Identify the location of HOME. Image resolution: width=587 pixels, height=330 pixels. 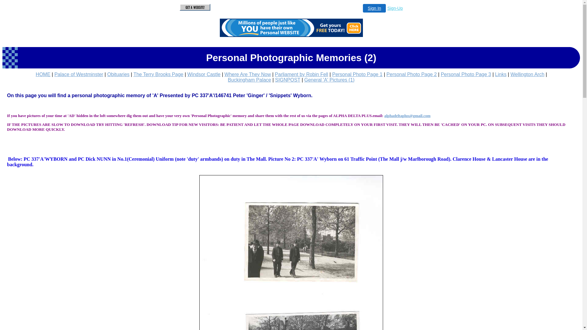
(43, 75).